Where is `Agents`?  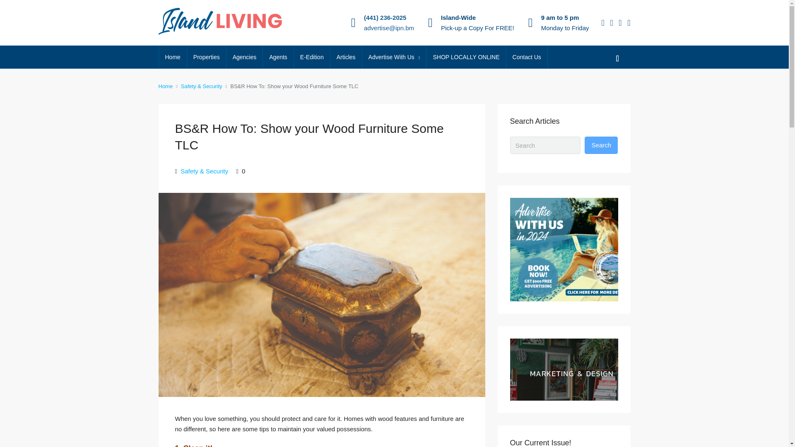 Agents is located at coordinates (278, 57).